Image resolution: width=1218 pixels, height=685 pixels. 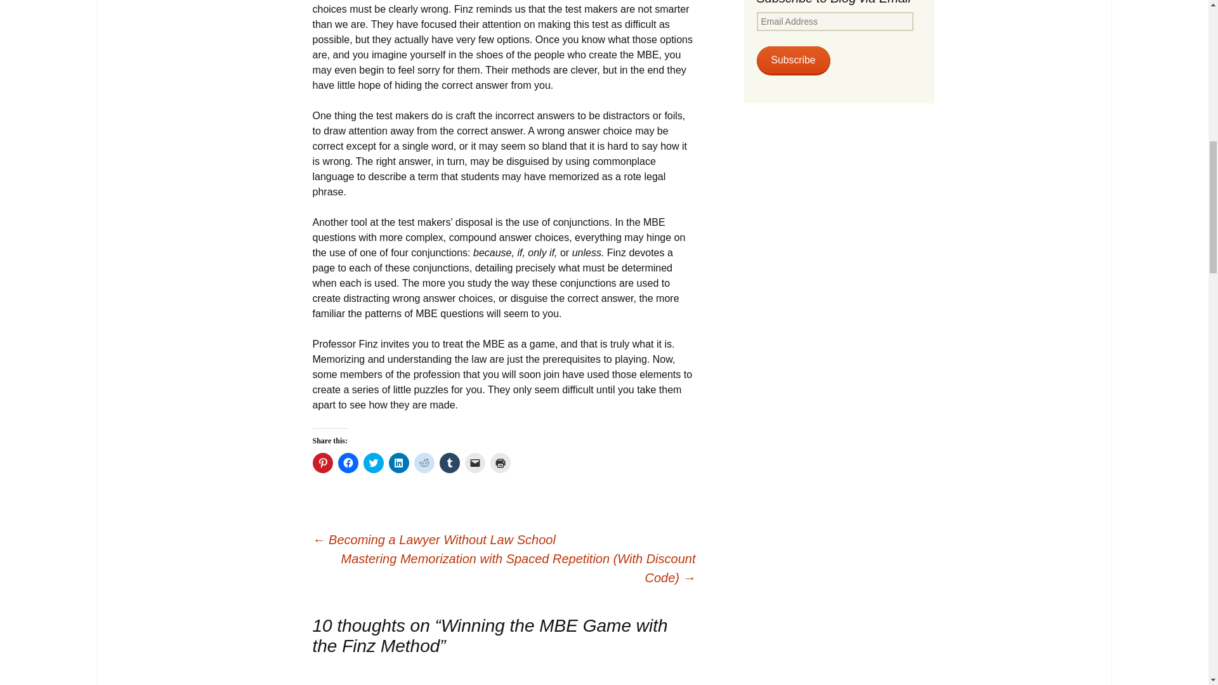 What do you see at coordinates (500, 463) in the screenshot?
I see `Click to print` at bounding box center [500, 463].